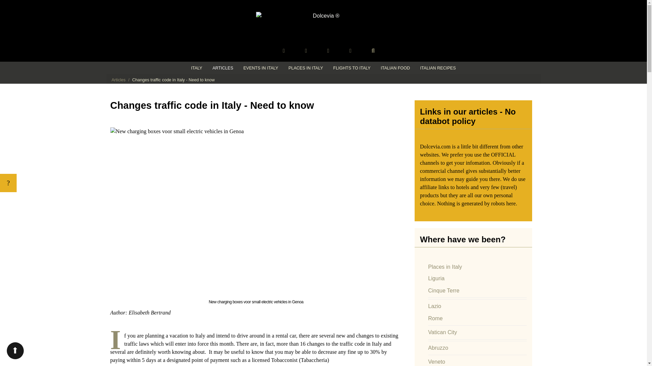 The width and height of the screenshot is (652, 366). What do you see at coordinates (196, 68) in the screenshot?
I see `Italy` at bounding box center [196, 68].